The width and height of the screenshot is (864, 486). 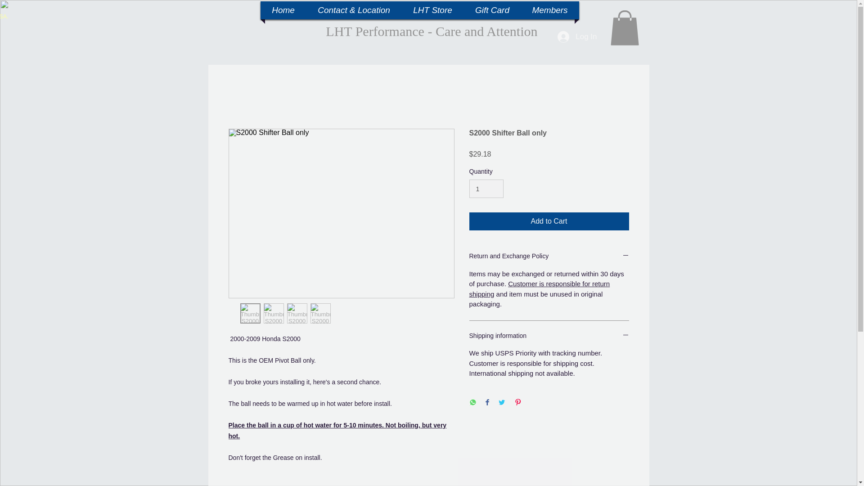 What do you see at coordinates (492, 10) in the screenshot?
I see `Gift Card` at bounding box center [492, 10].